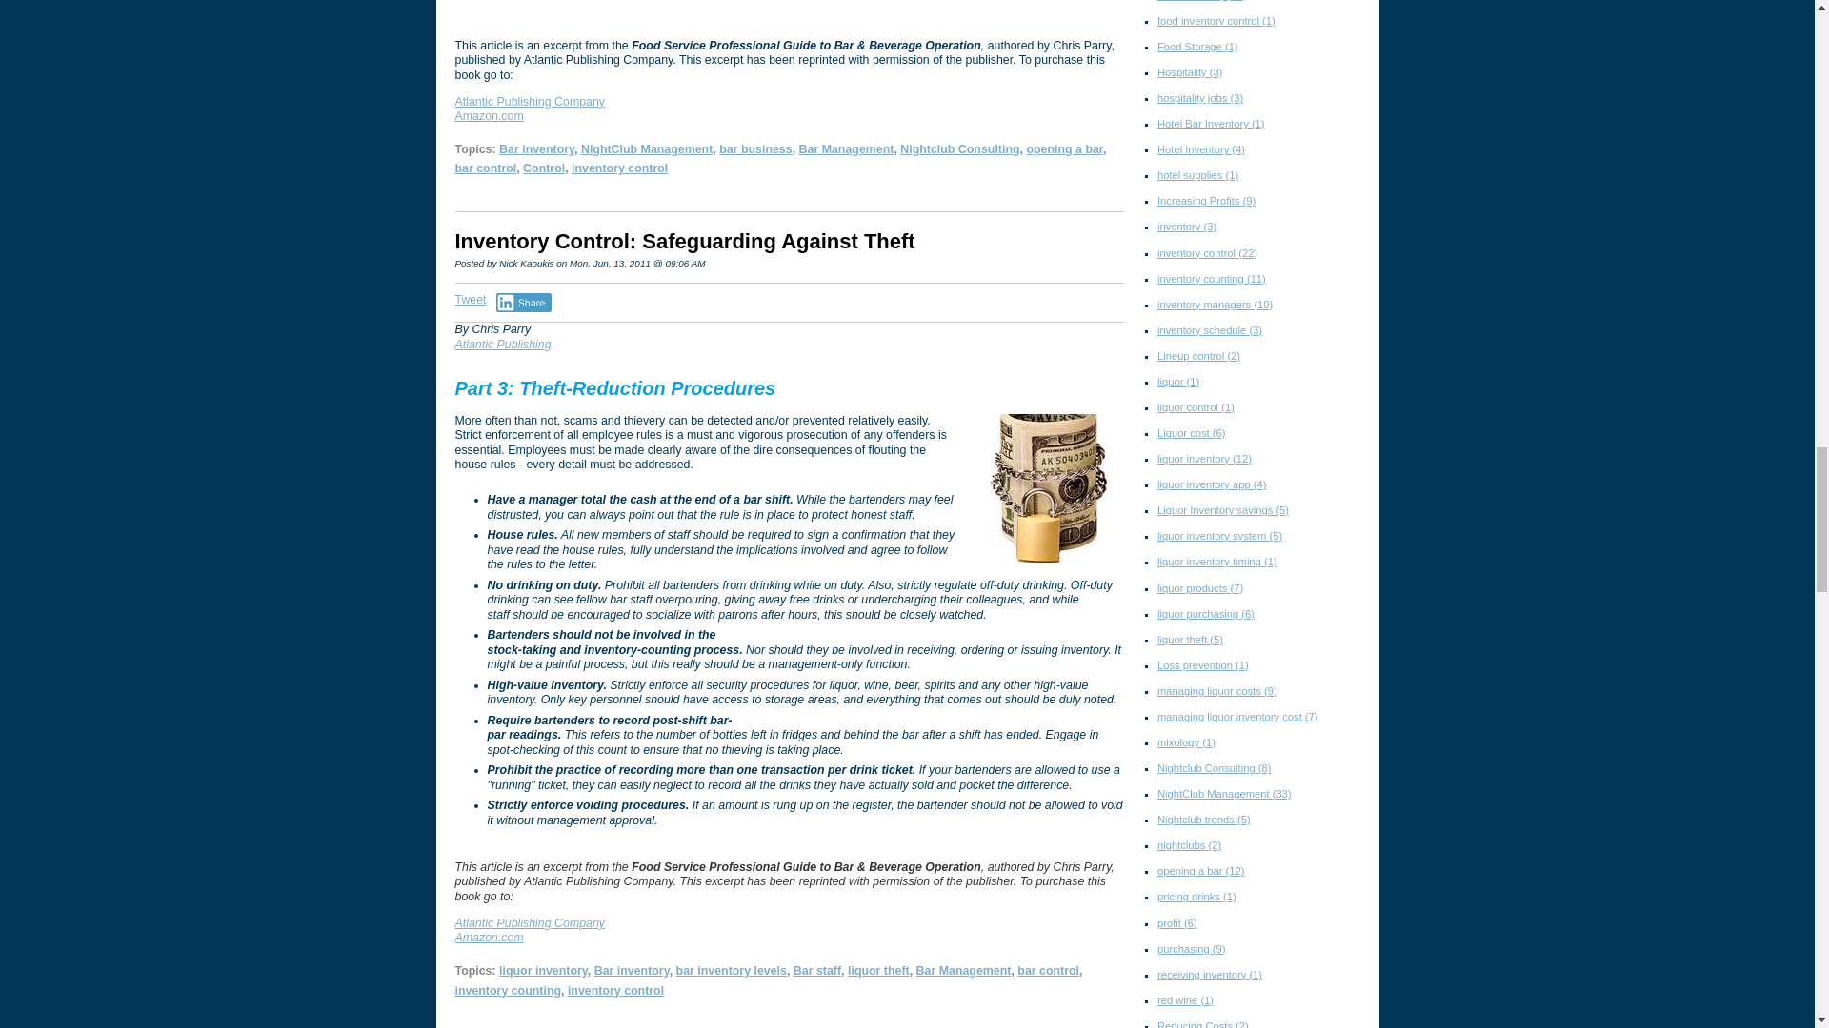 This screenshot has width=1829, height=1028. Describe the element at coordinates (530, 923) in the screenshot. I see `Atlantic Publishing Company` at that location.